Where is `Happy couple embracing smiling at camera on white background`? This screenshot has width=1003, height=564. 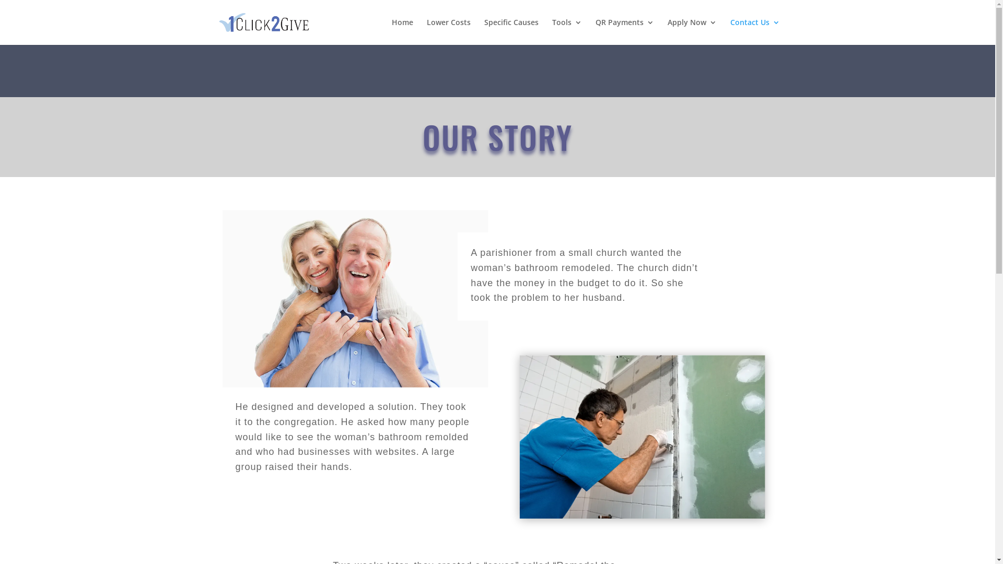
Happy couple embracing smiling at camera on white background is located at coordinates (341, 289).